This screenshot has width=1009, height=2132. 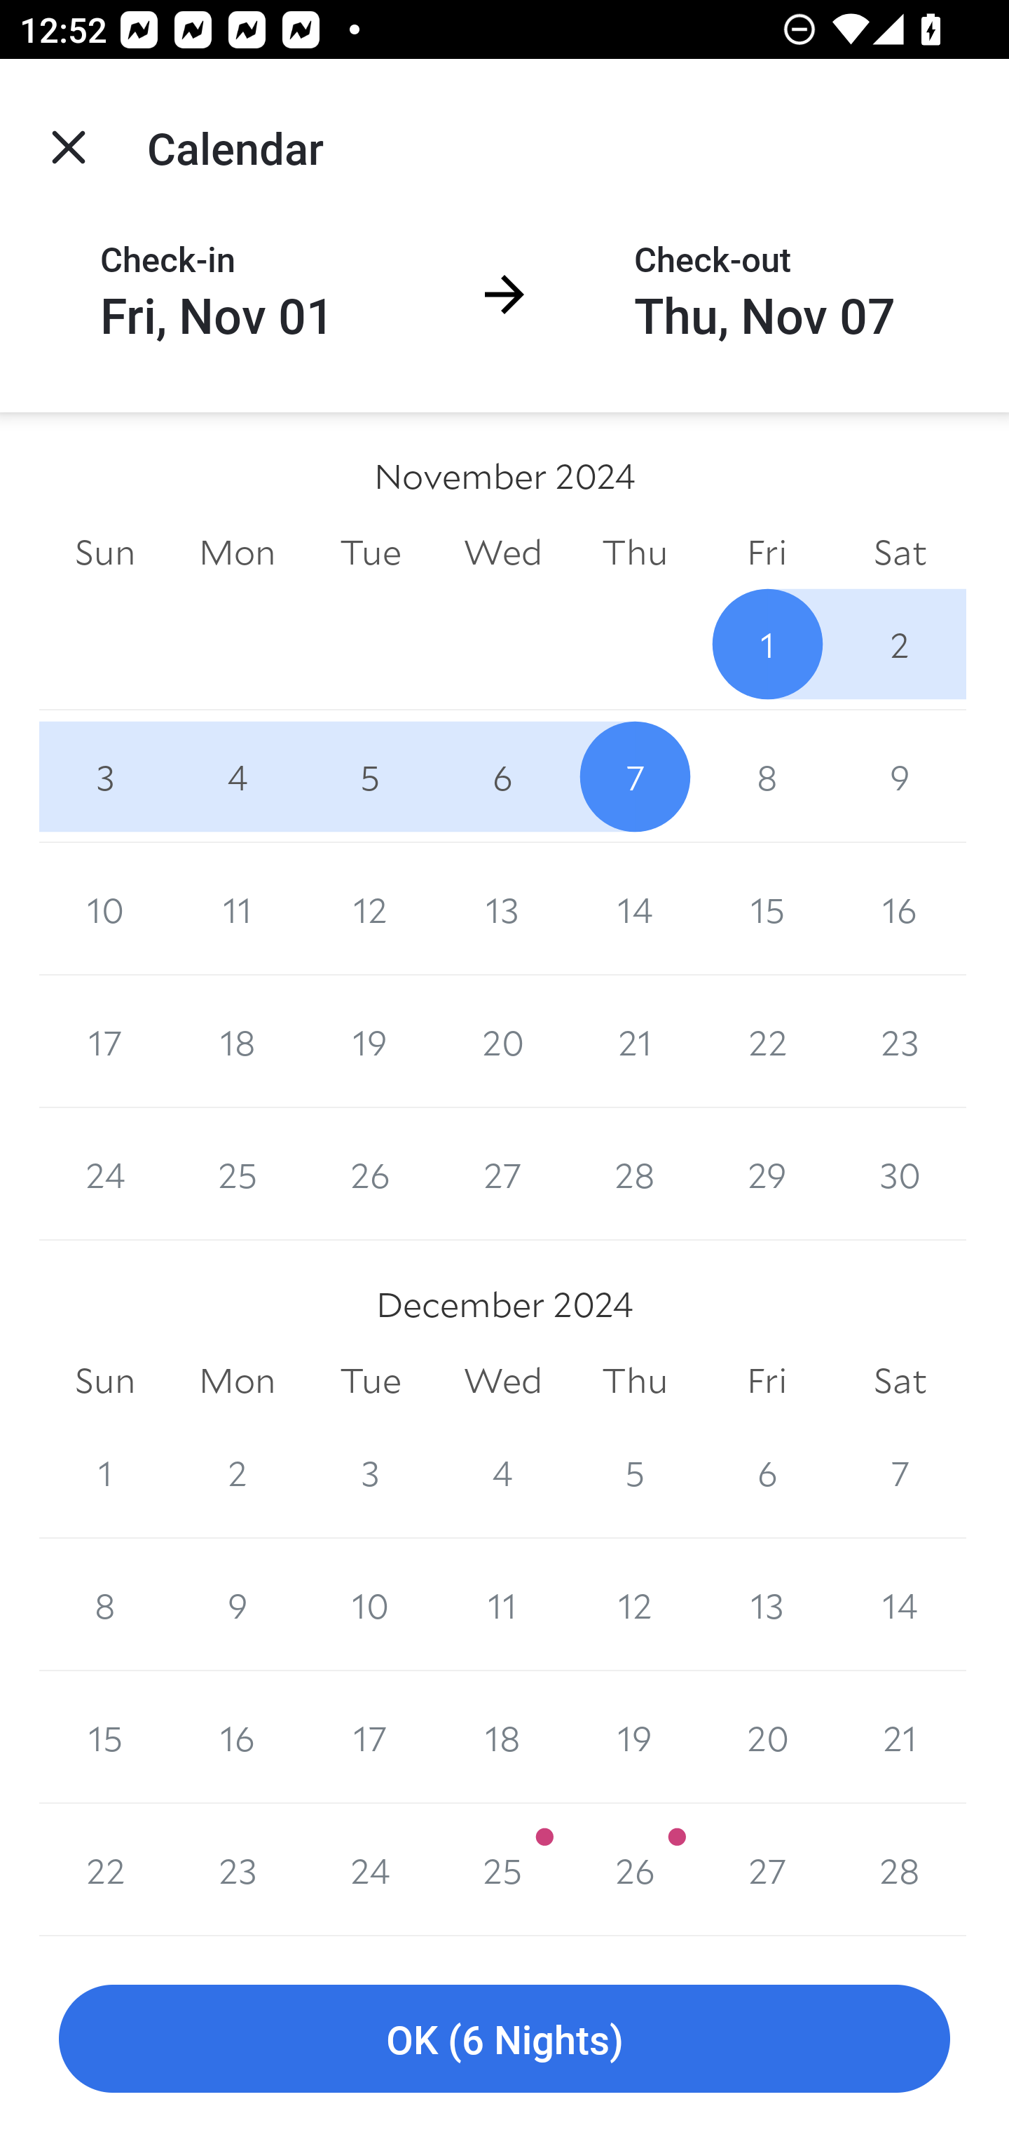 I want to click on 20 20 December 2024, so click(x=767, y=1737).